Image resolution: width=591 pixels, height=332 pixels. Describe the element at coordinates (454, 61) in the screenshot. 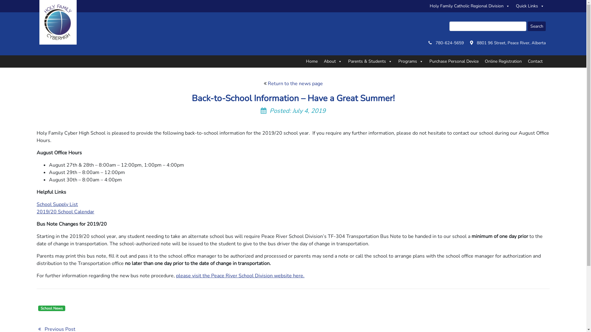

I see `Purchase Personal Device` at that location.